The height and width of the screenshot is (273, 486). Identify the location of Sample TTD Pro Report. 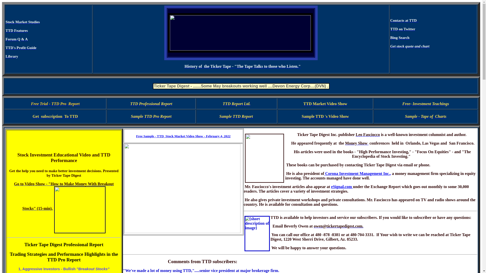
(151, 116).